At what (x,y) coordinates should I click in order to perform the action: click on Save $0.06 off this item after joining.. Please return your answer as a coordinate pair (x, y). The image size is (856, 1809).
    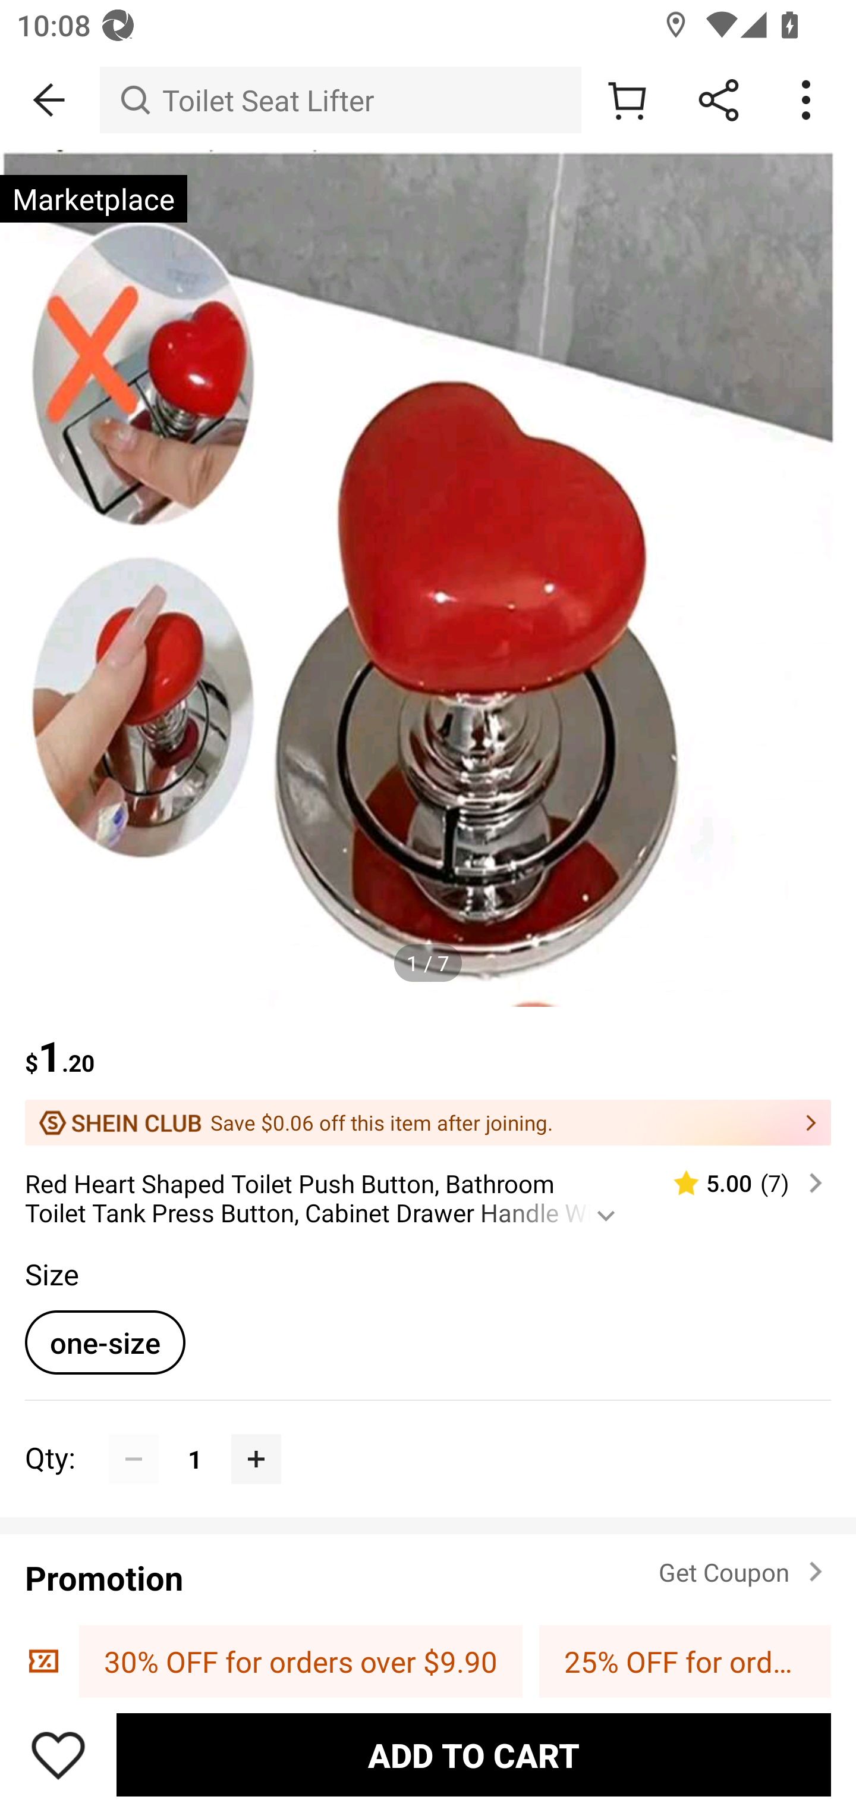
    Looking at the image, I should click on (428, 1122).